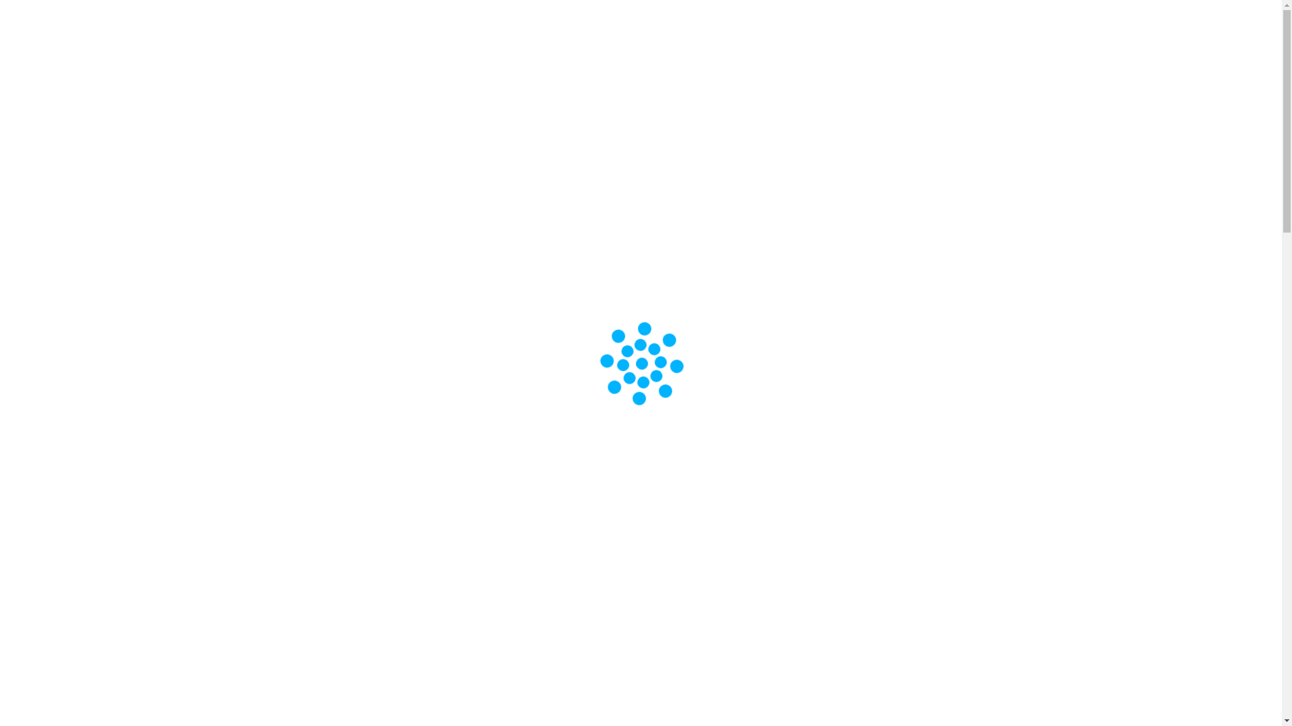 This screenshot has height=726, width=1292. What do you see at coordinates (367, 702) in the screenshot?
I see `myopie` at bounding box center [367, 702].